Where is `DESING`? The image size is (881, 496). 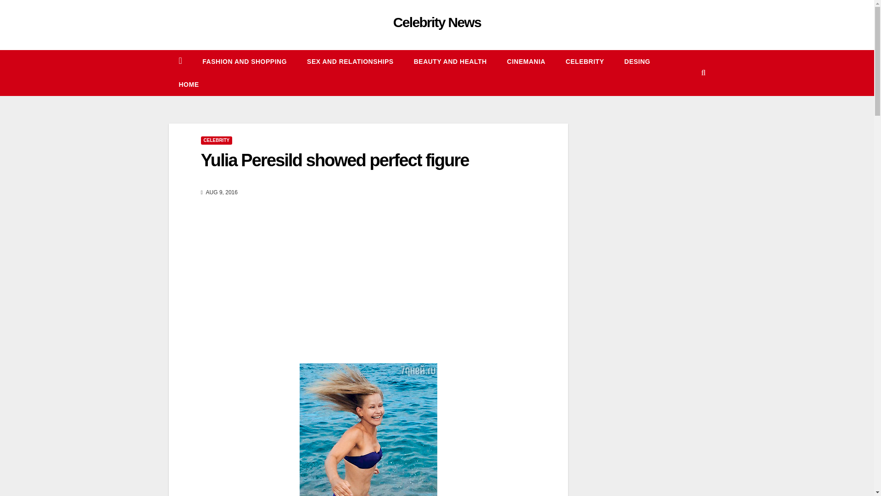 DESING is located at coordinates (637, 62).